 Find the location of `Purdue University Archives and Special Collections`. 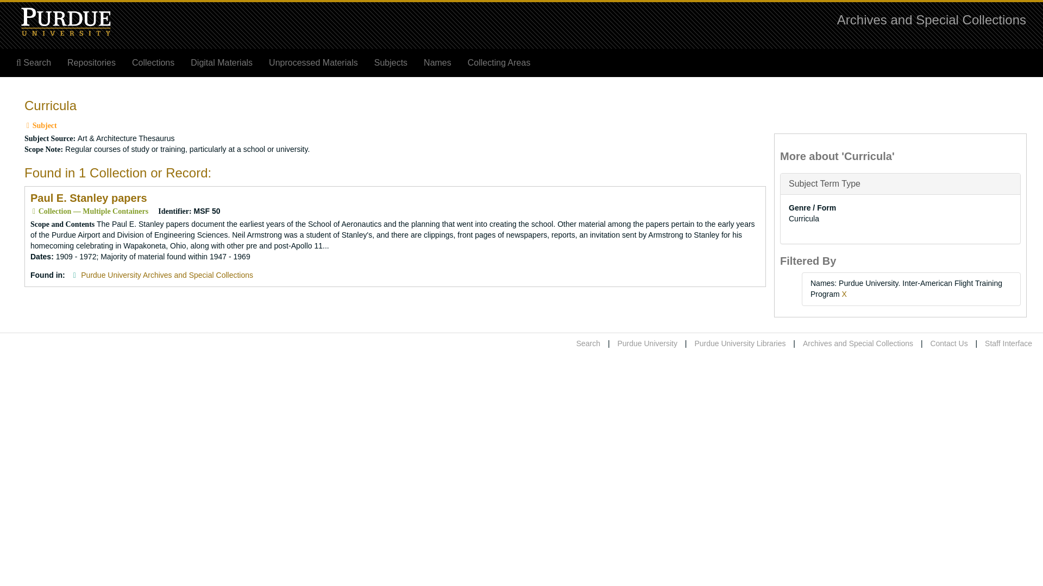

Purdue University Archives and Special Collections is located at coordinates (167, 275).